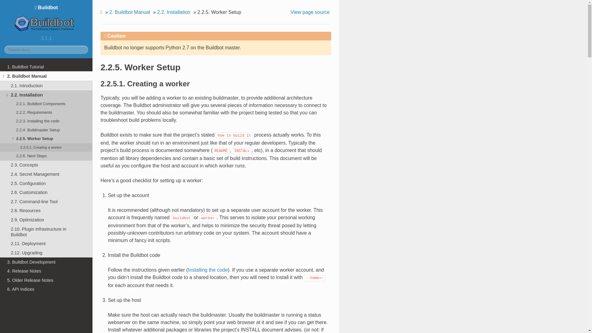 This screenshot has width=592, height=333. What do you see at coordinates (311, 12) in the screenshot?
I see `View page source` at bounding box center [311, 12].